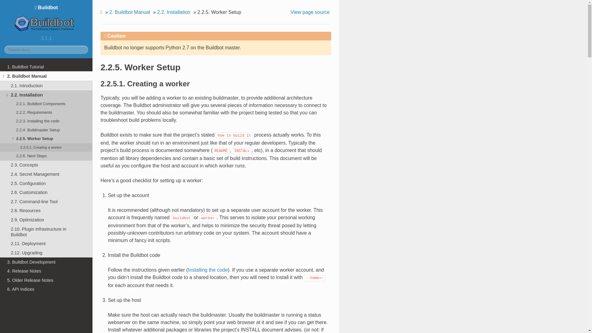 This screenshot has width=592, height=333. What do you see at coordinates (311, 12) in the screenshot?
I see `View page source` at bounding box center [311, 12].